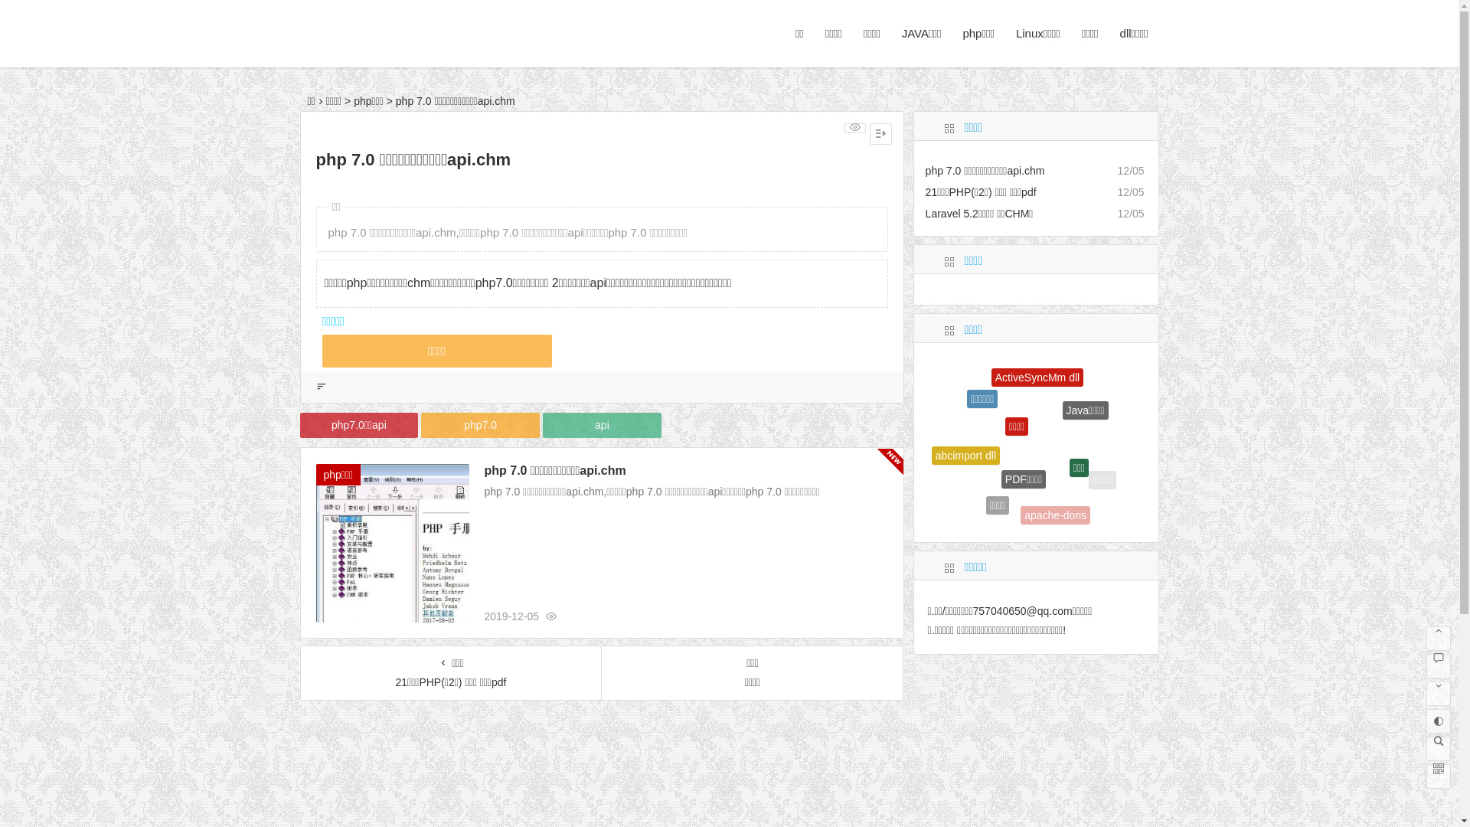 This screenshot has width=1470, height=827. Describe the element at coordinates (966, 465) in the screenshot. I see `abcimport dll` at that location.